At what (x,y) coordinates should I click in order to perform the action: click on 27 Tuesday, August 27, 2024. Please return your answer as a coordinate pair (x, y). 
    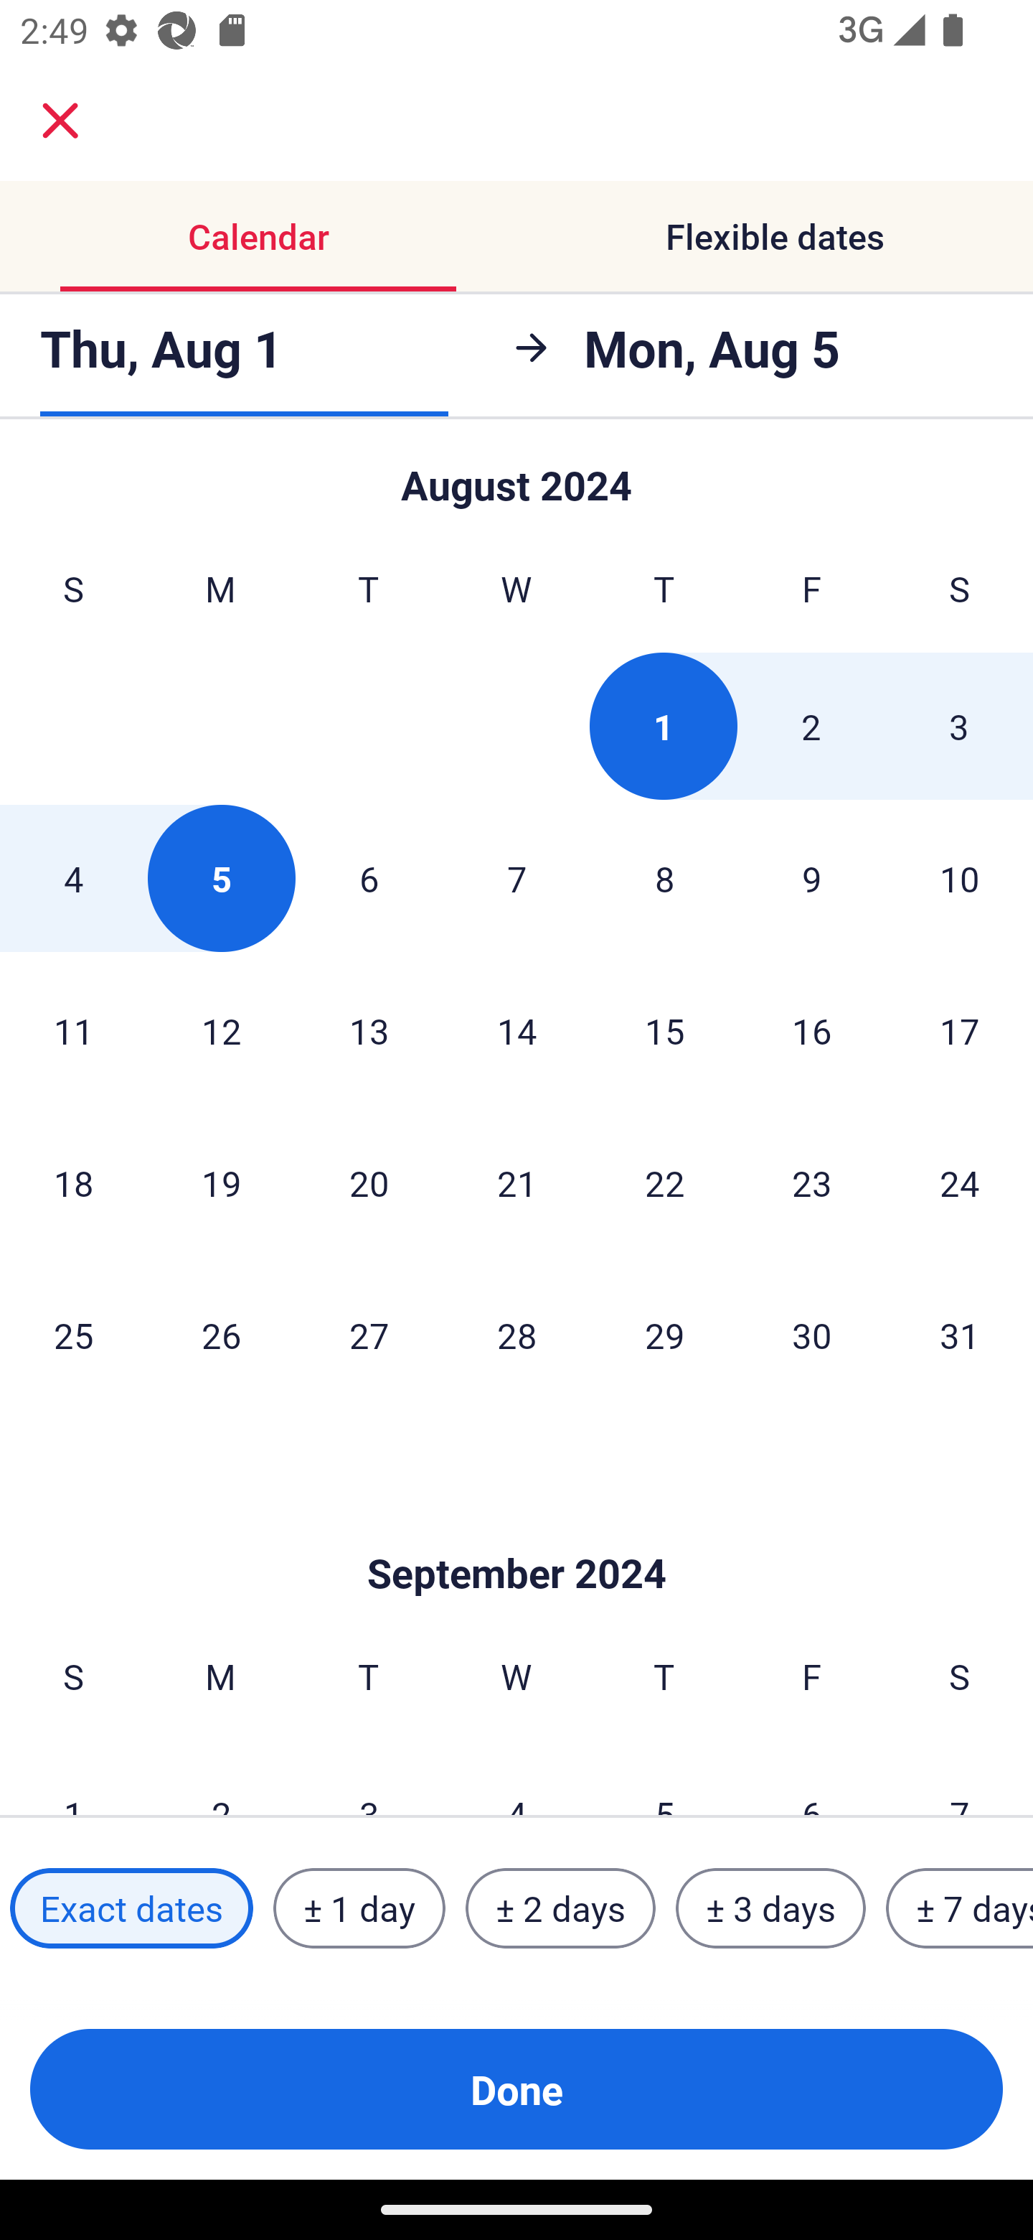
    Looking at the image, I should click on (369, 1335).